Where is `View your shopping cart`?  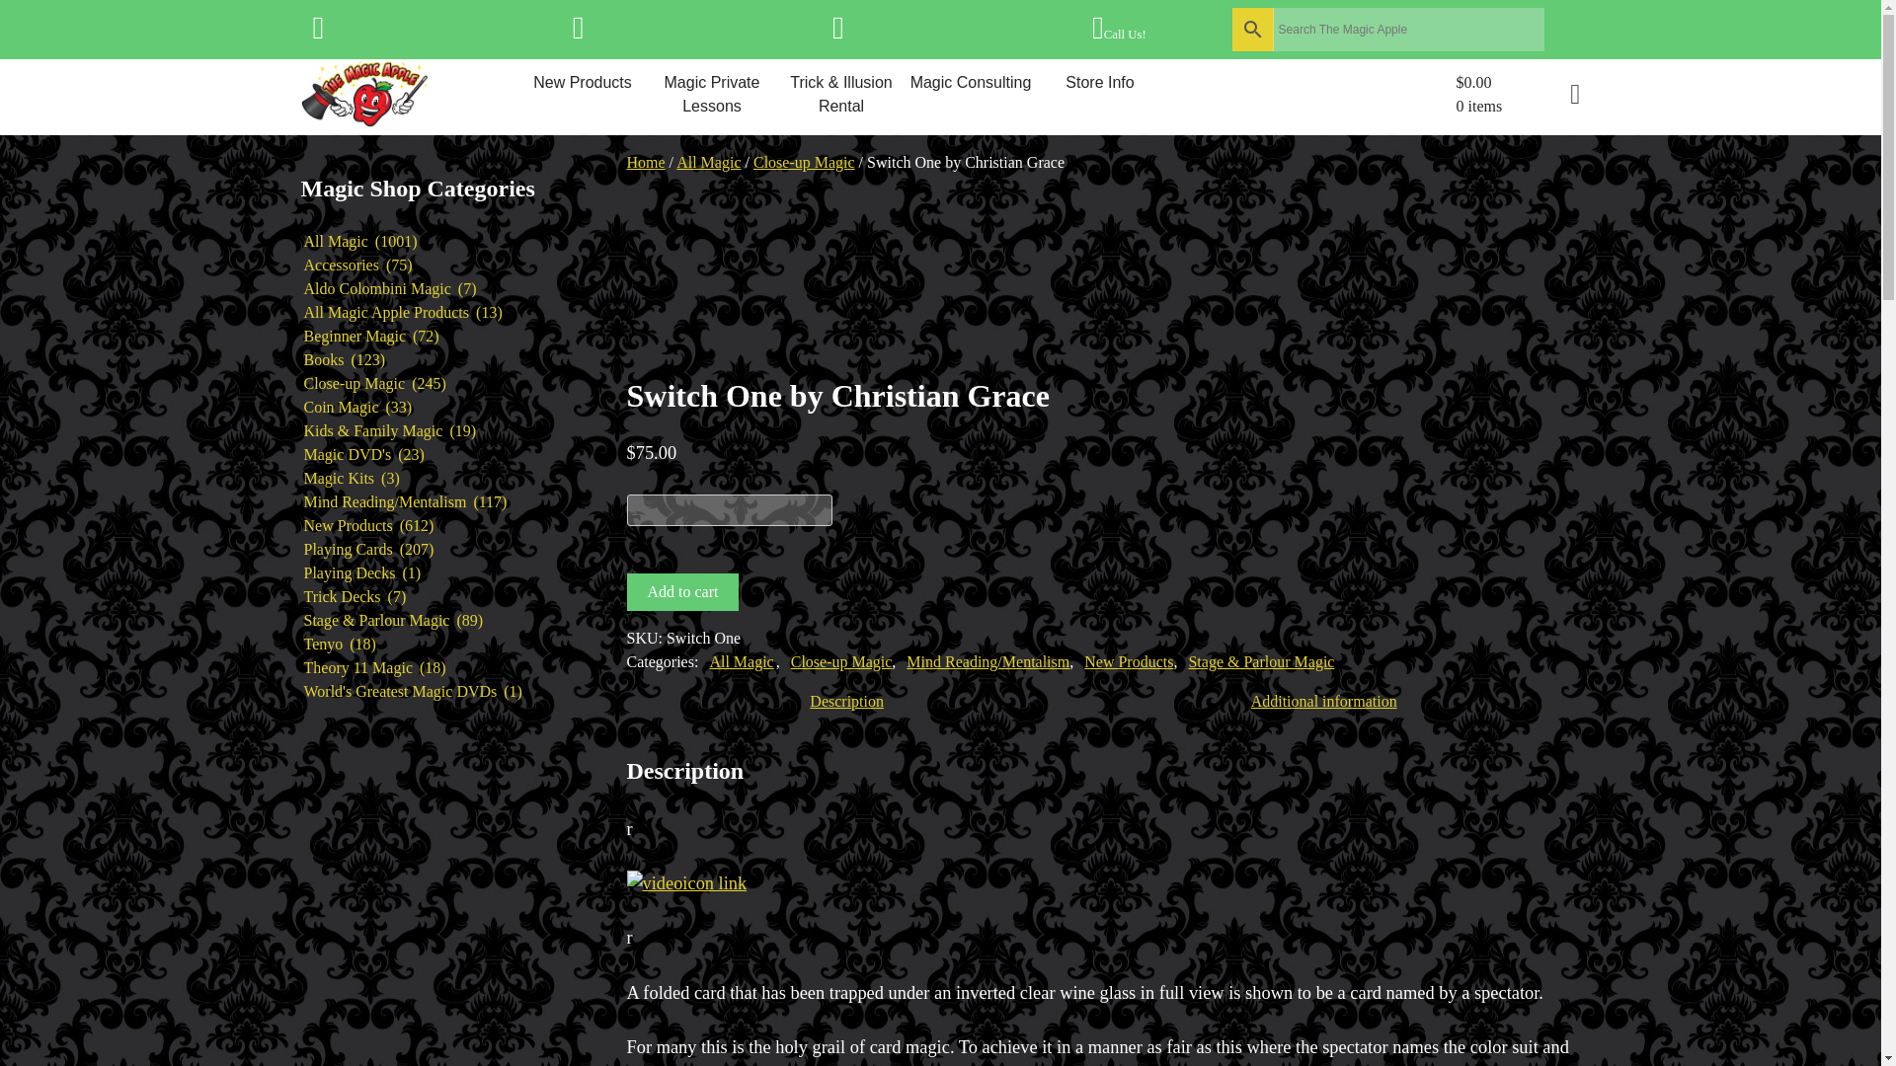
View your shopping cart is located at coordinates (1517, 95).